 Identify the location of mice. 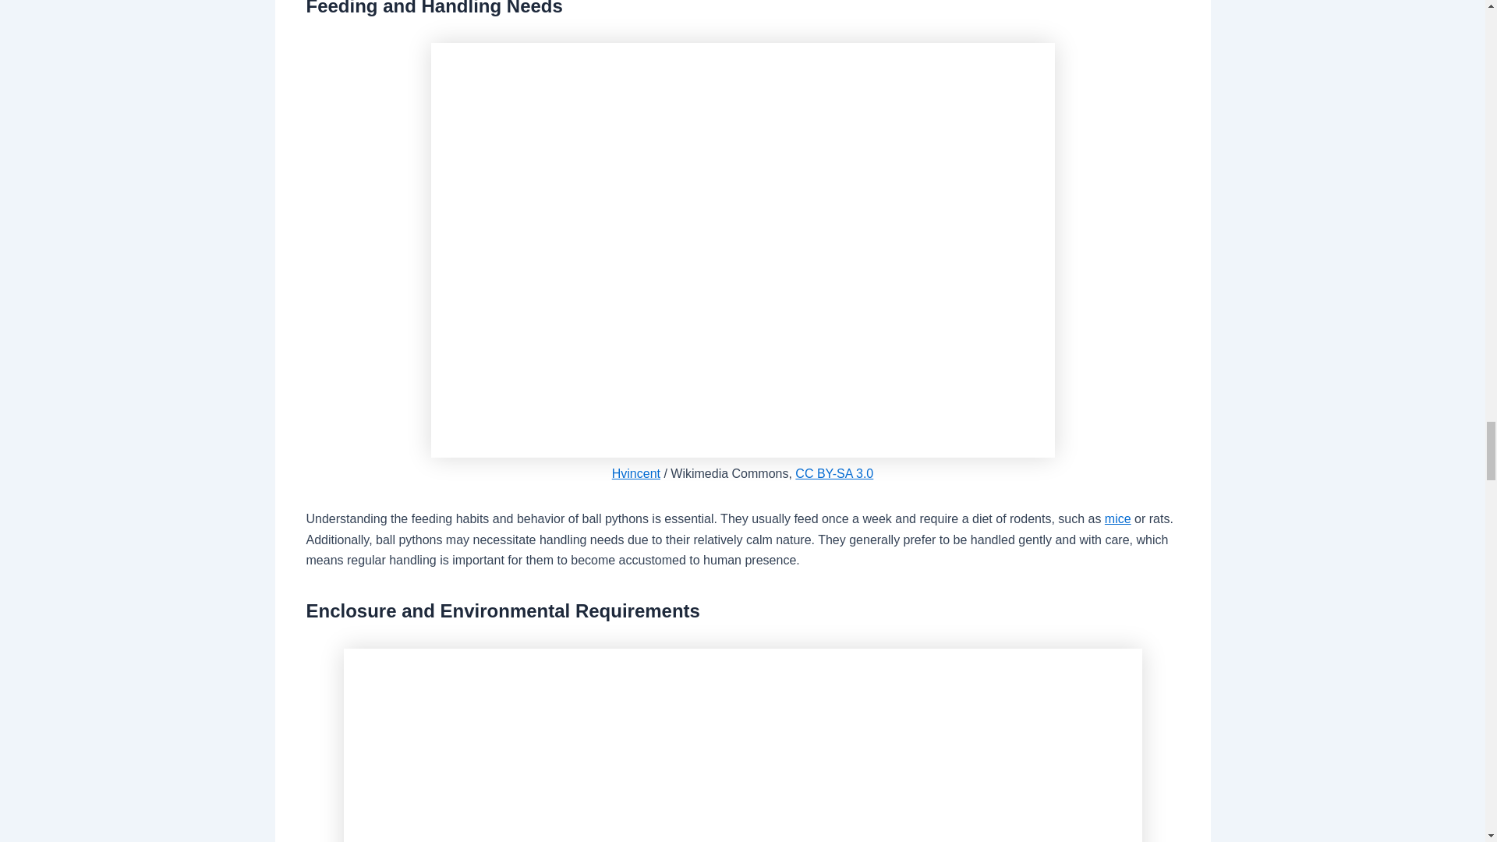
(1118, 518).